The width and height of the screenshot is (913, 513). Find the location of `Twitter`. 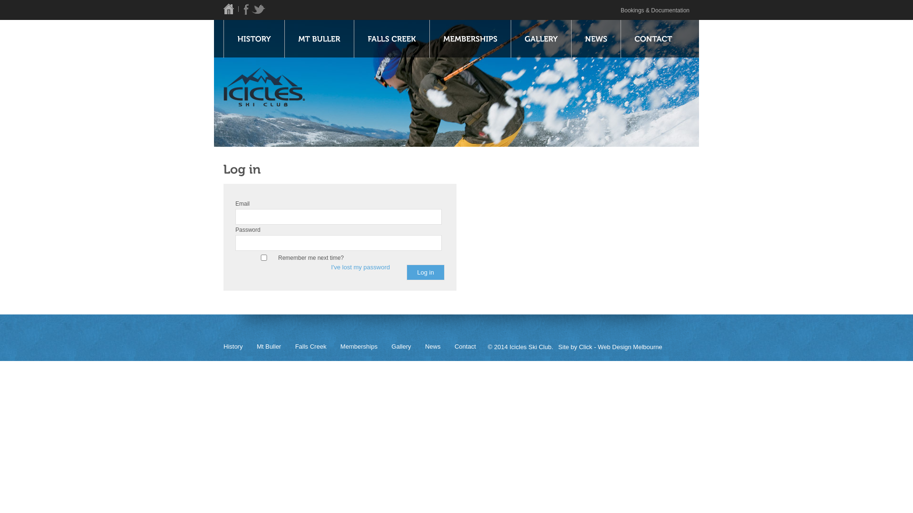

Twitter is located at coordinates (259, 9).